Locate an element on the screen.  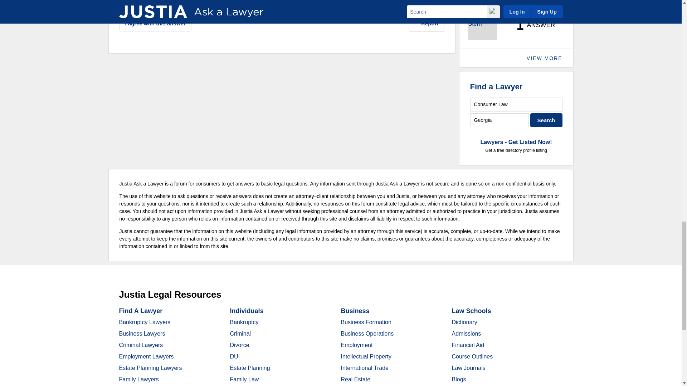
Ask a Lawyer - Leaderboard - Lawyer Photo is located at coordinates (482, 25).